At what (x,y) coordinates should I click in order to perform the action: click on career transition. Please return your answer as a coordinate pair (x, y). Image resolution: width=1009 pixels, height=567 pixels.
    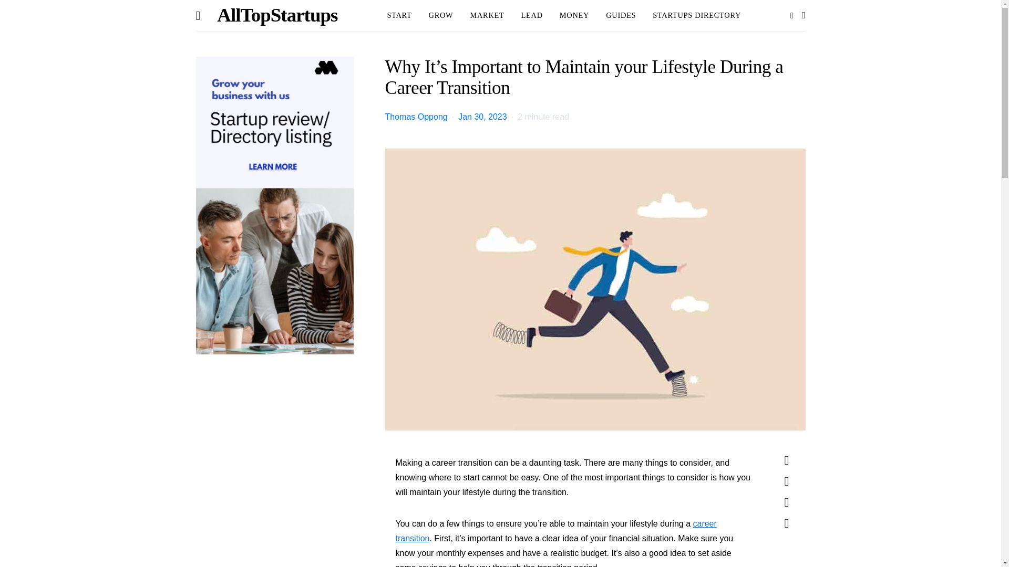
    Looking at the image, I should click on (556, 531).